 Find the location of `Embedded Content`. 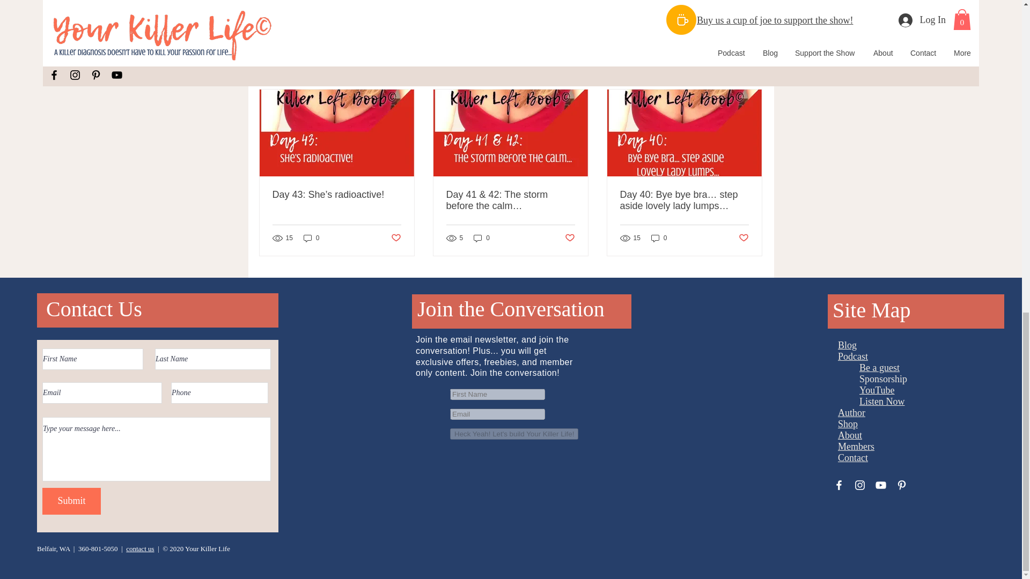

Embedded Content is located at coordinates (529, 444).